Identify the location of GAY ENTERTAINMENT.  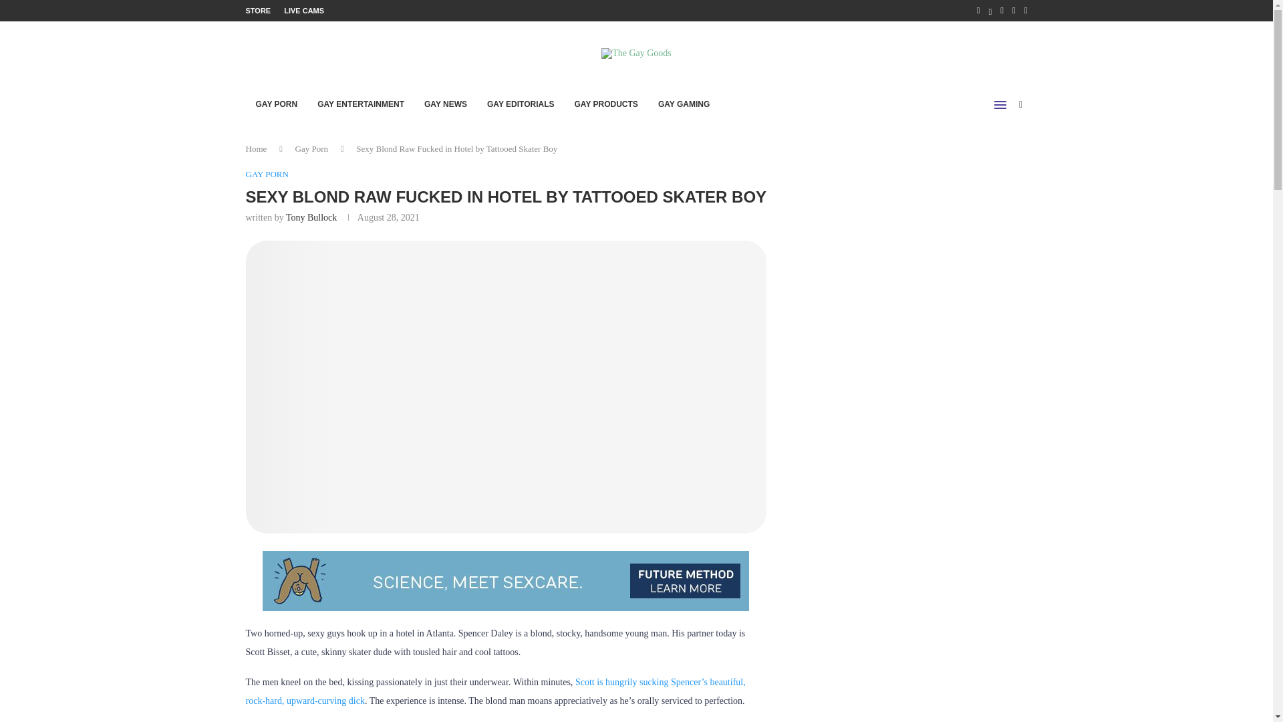
(361, 104).